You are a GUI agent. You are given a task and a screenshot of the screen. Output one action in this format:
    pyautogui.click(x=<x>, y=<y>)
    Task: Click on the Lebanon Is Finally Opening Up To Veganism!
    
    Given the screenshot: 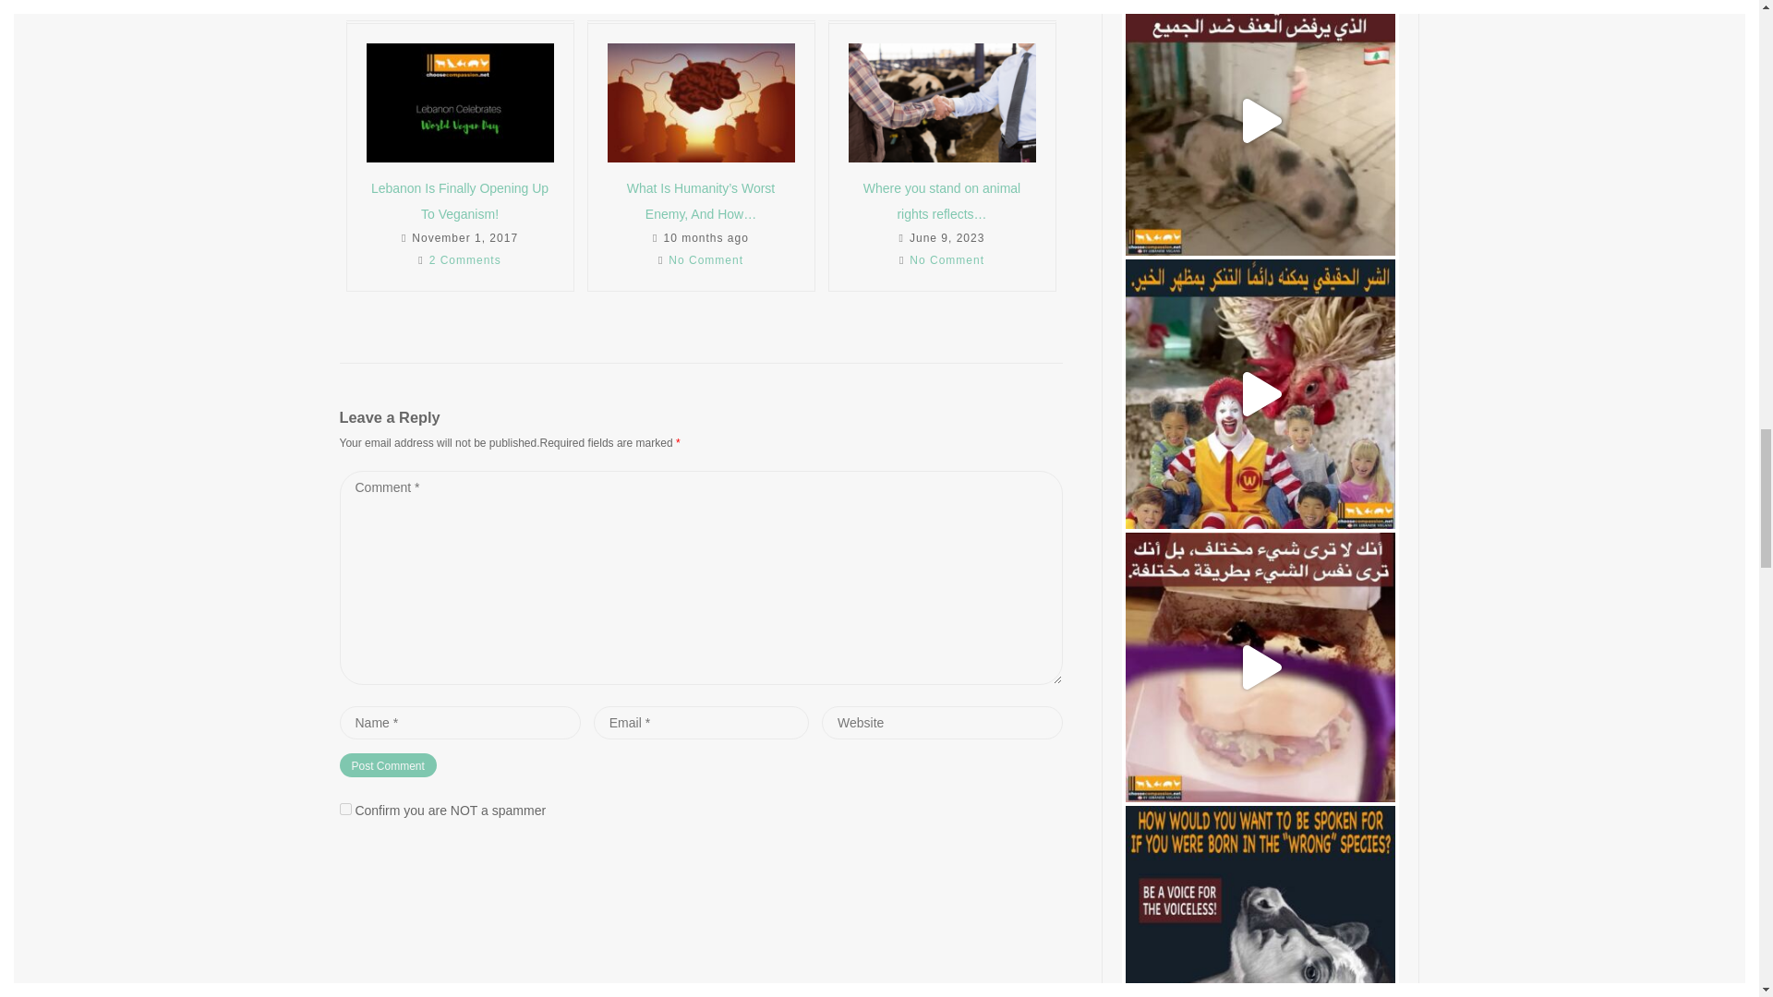 What is the action you would take?
    pyautogui.click(x=459, y=103)
    